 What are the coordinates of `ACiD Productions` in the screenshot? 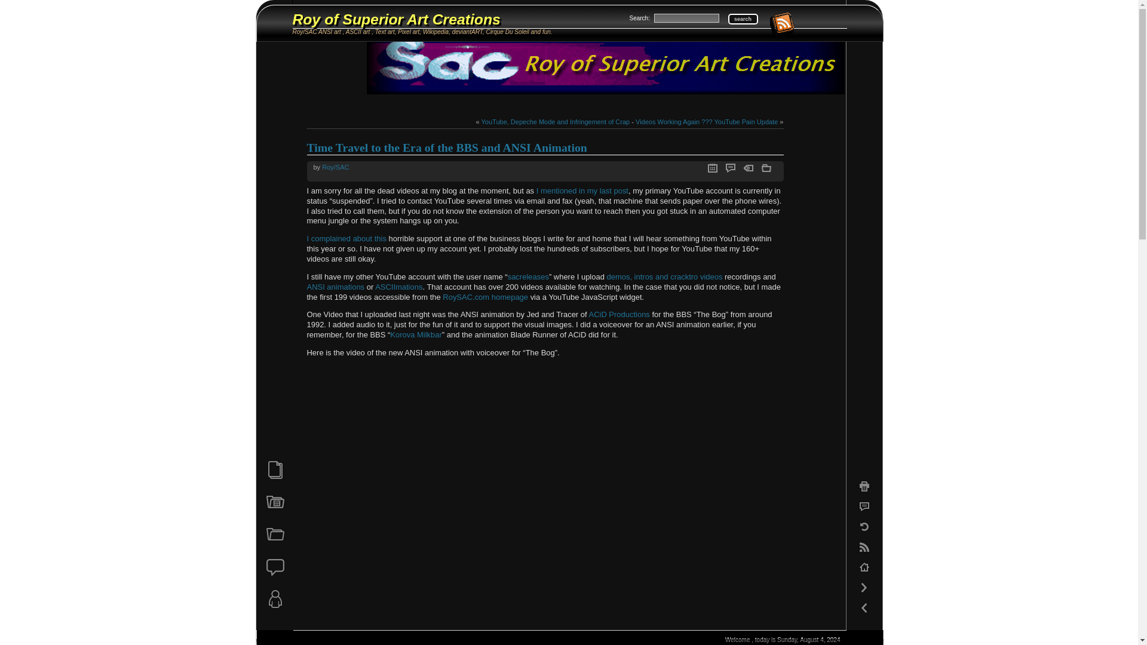 It's located at (618, 314).